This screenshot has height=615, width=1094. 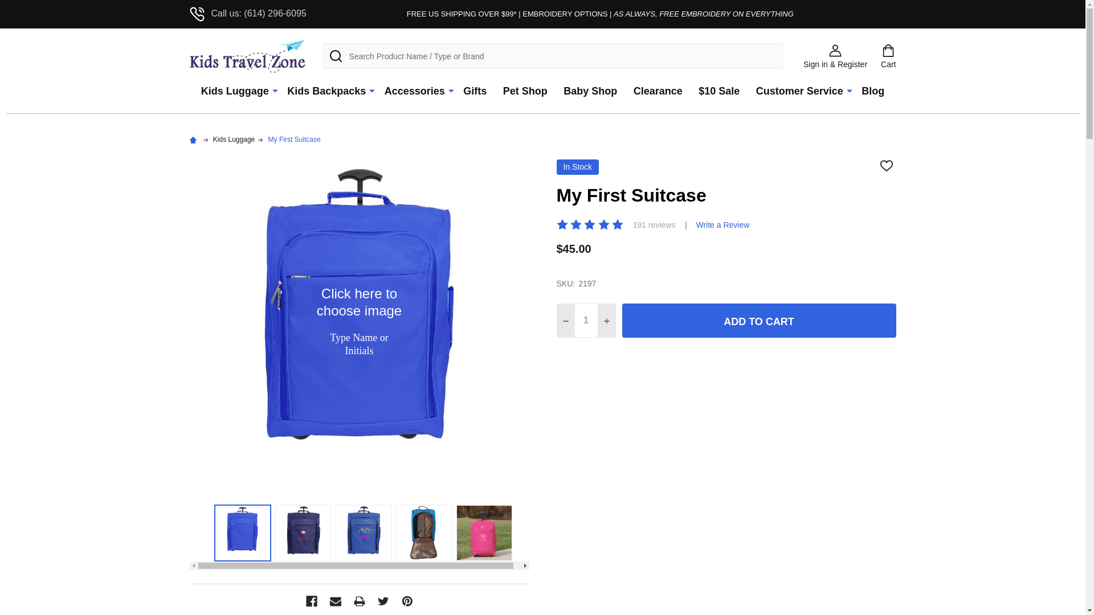 I want to click on Kids Travel Zone, so click(x=248, y=56).